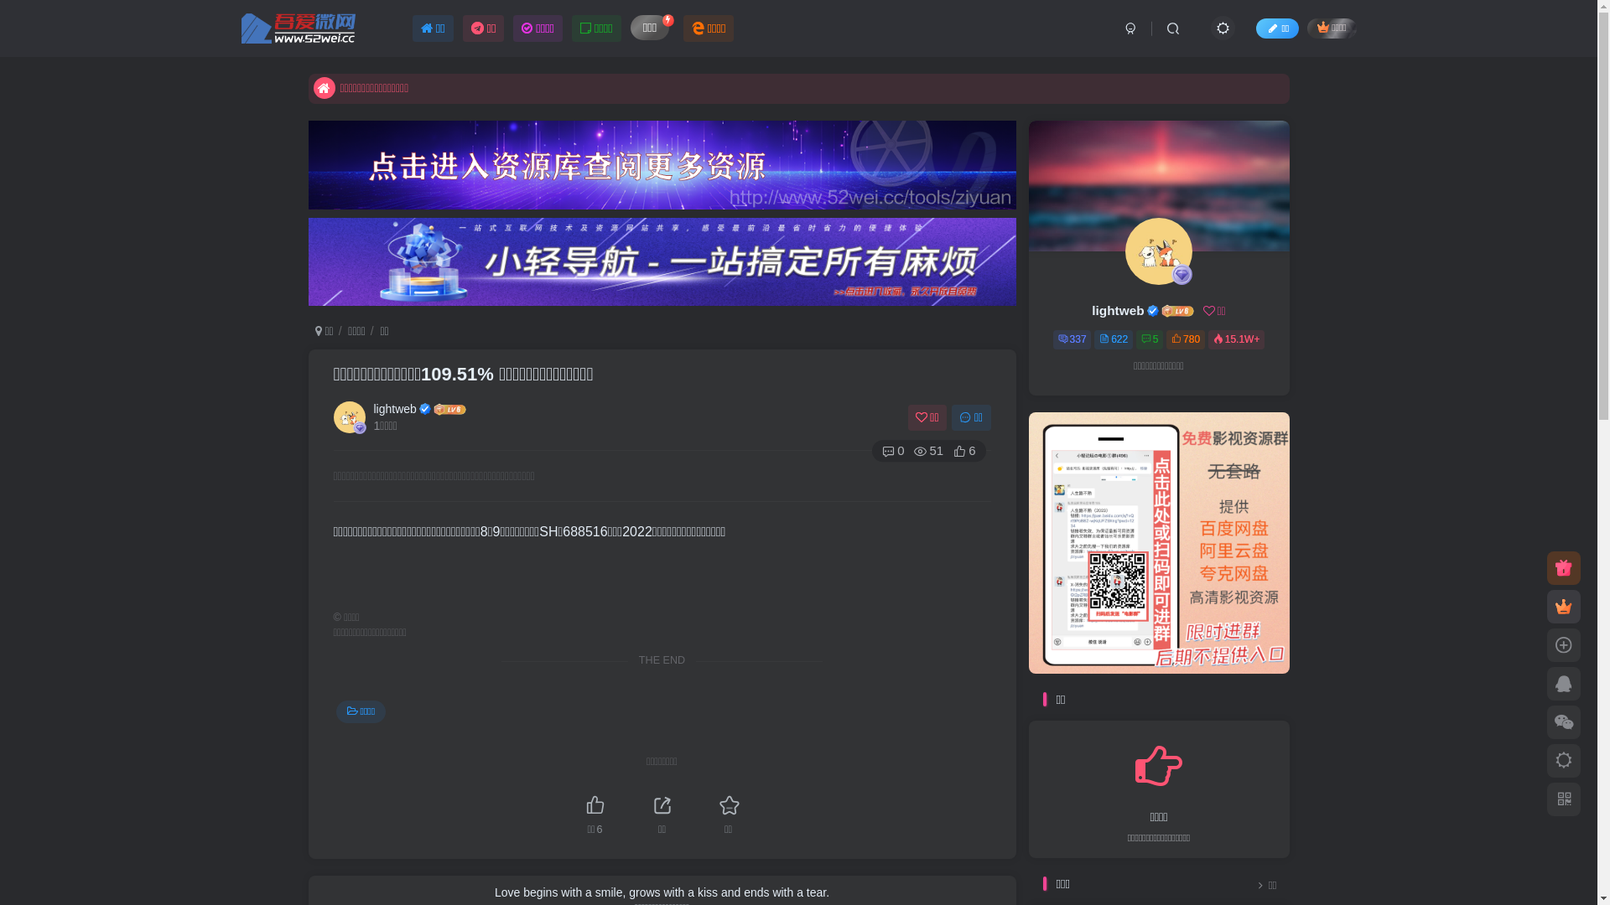 The width and height of the screenshot is (1610, 905). Describe the element at coordinates (1118, 311) in the screenshot. I see `lightweb` at that location.